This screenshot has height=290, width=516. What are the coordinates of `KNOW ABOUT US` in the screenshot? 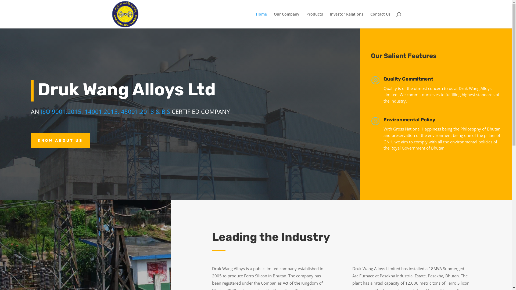 It's located at (60, 141).